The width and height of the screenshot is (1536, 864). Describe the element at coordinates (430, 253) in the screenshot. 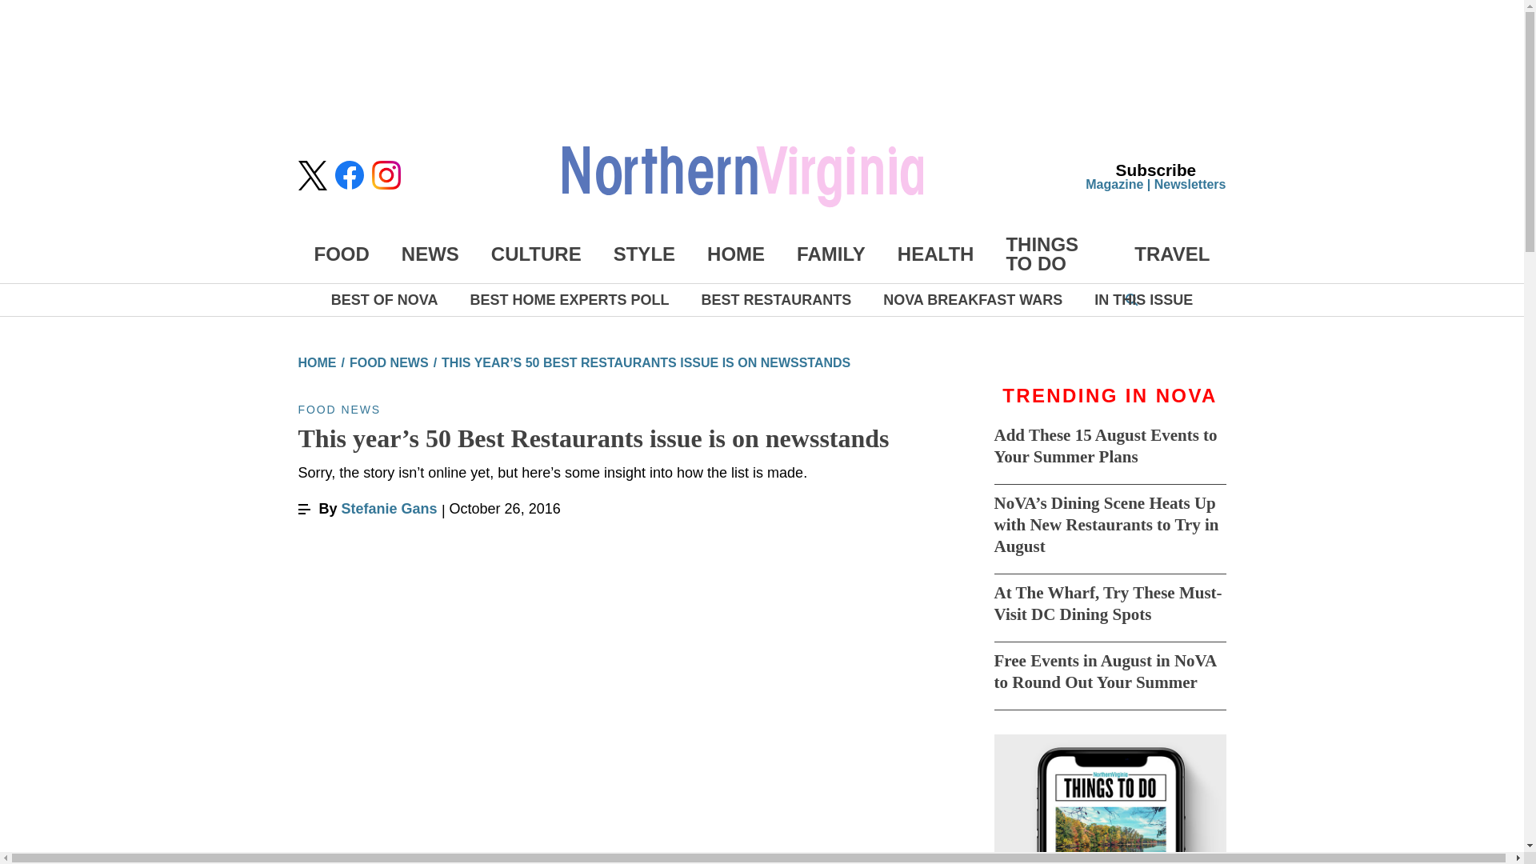

I see `NEWS` at that location.